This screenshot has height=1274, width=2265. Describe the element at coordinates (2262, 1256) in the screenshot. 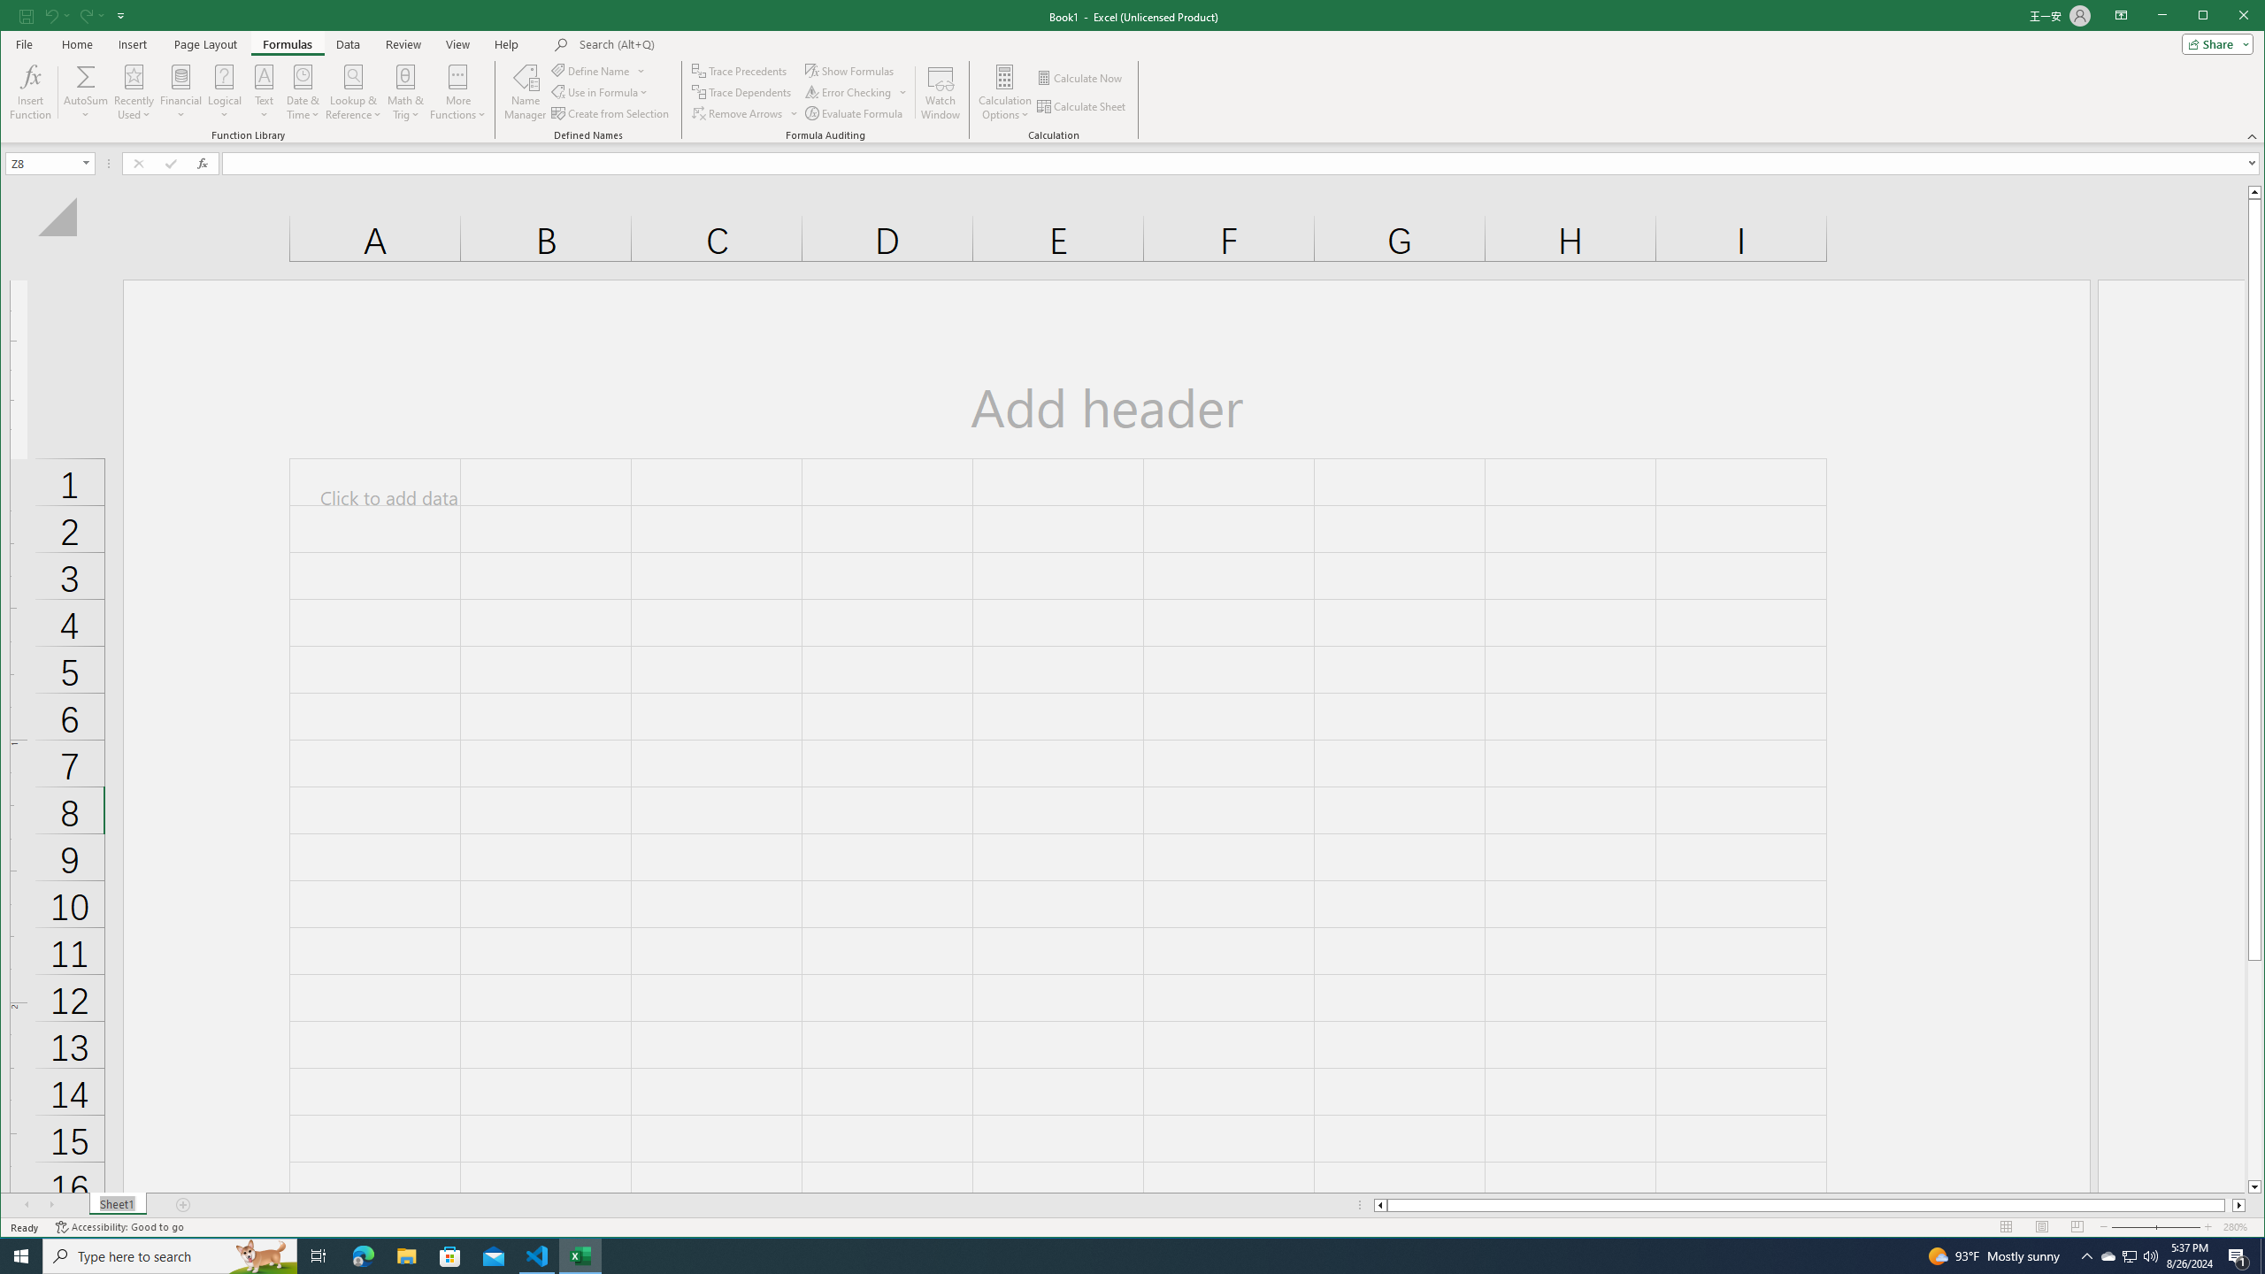

I see `Show desktop` at that location.